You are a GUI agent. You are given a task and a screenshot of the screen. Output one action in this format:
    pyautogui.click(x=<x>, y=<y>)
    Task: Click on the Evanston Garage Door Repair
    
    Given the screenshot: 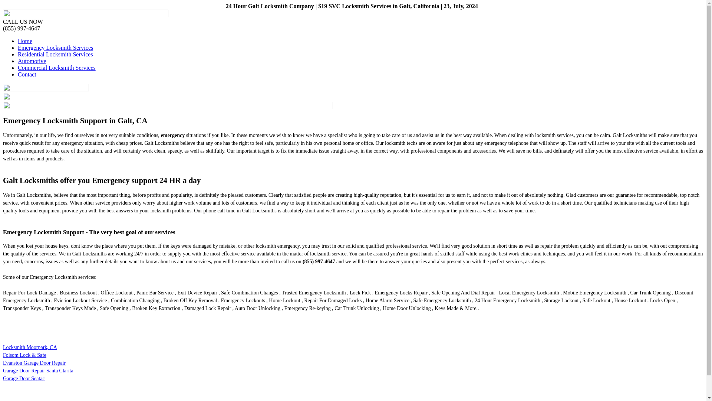 What is the action you would take?
    pyautogui.click(x=34, y=362)
    